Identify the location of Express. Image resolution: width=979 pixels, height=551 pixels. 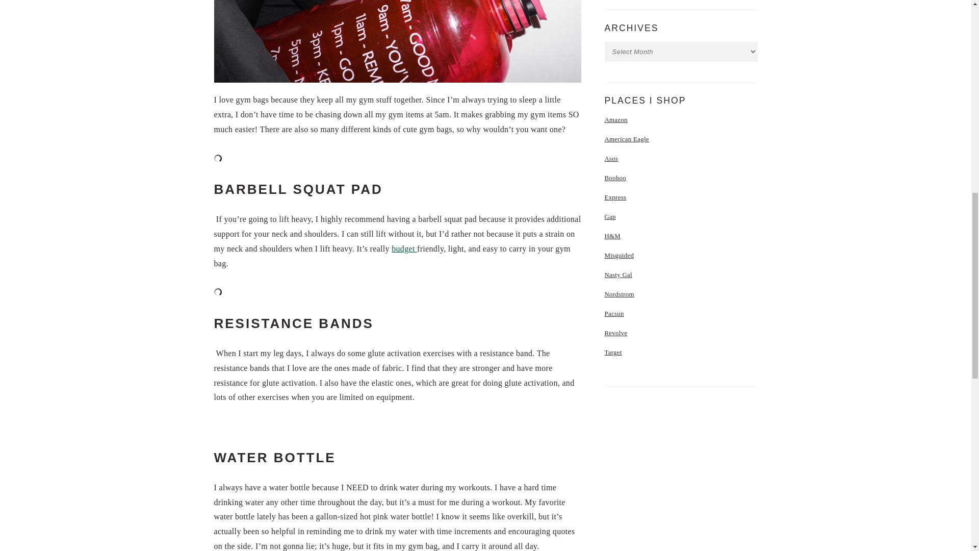
(615, 197).